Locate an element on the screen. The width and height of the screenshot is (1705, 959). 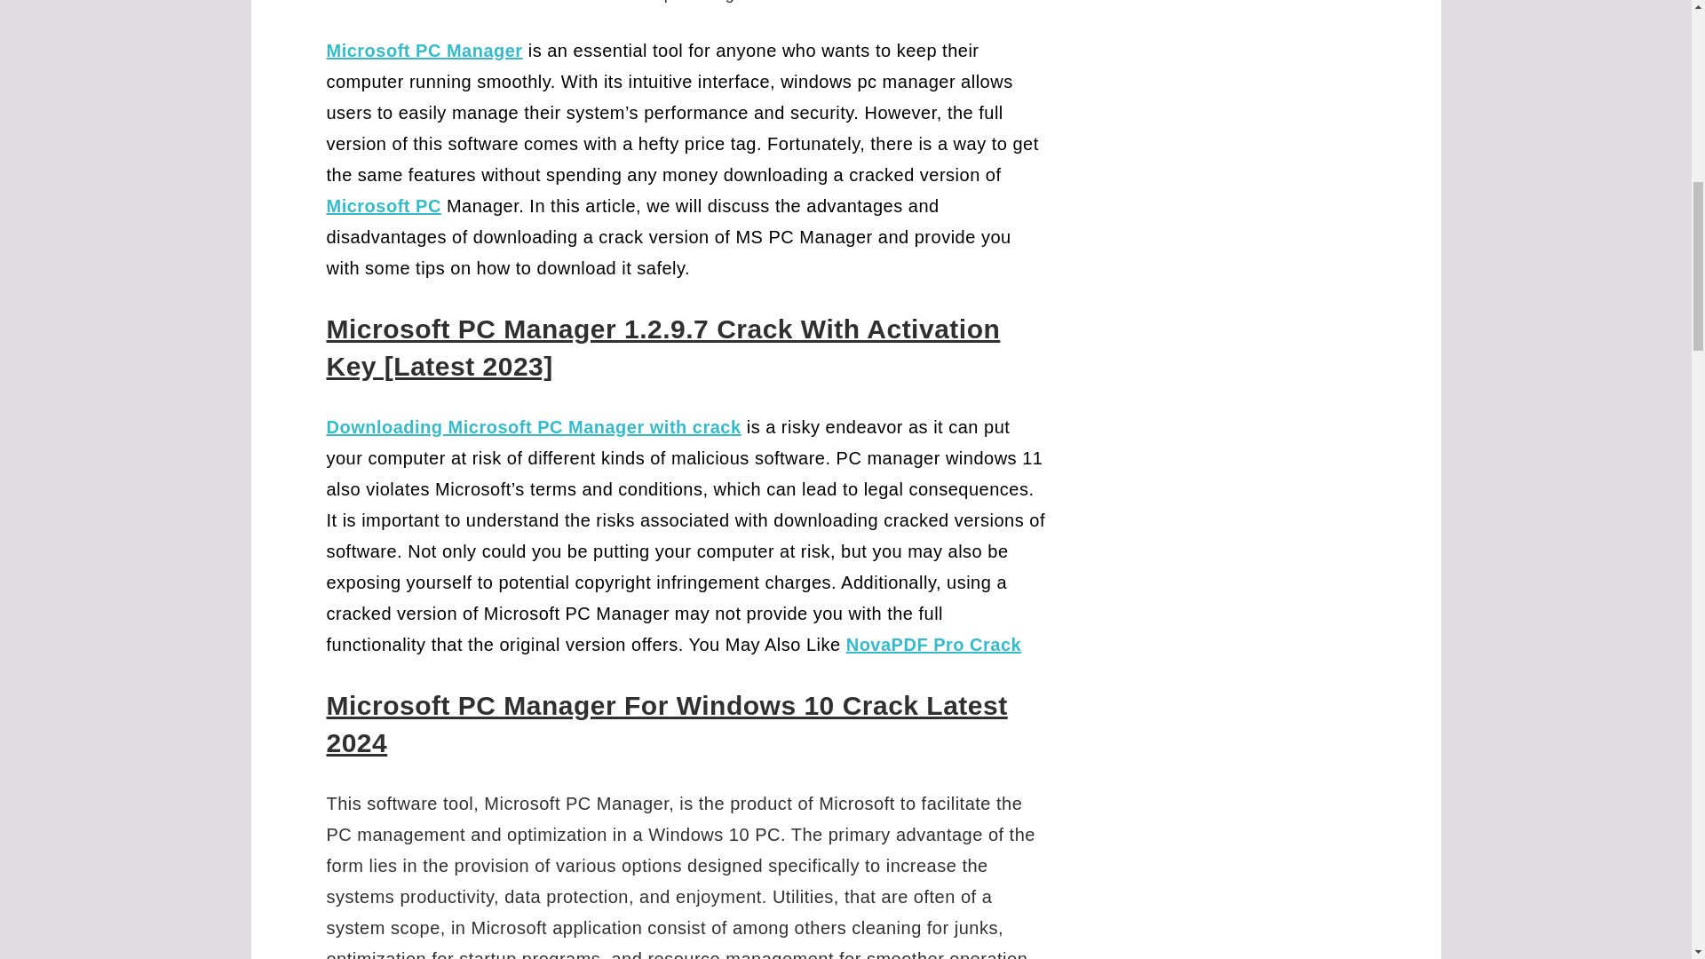
Microsoft PC Manager is located at coordinates (424, 51).